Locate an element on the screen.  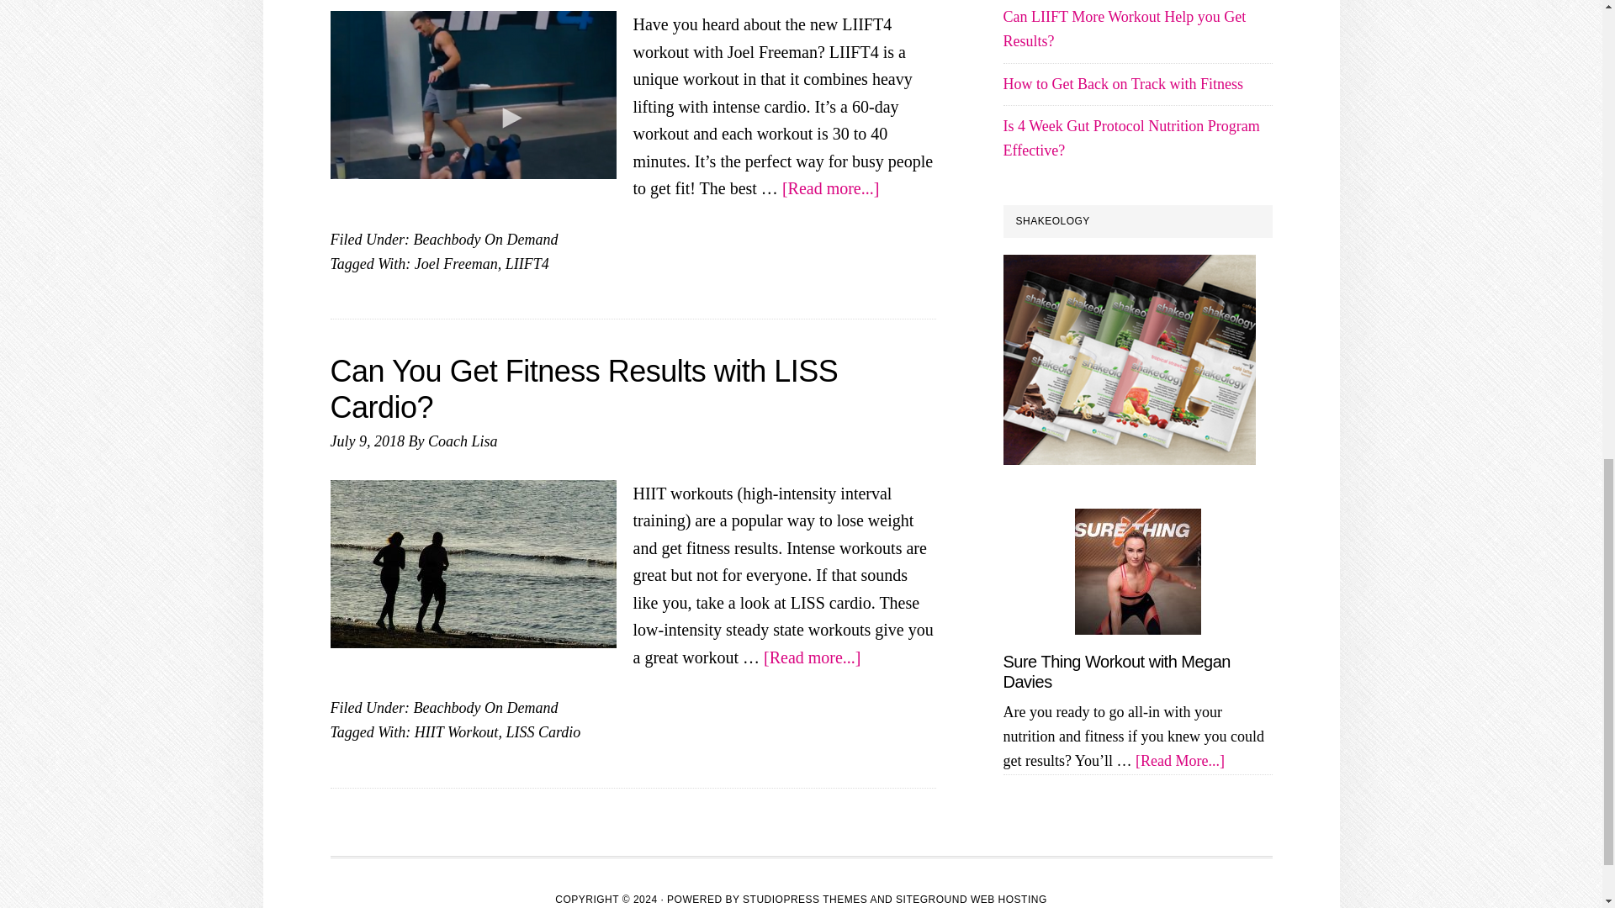
Coach Lisa is located at coordinates (463, 441).